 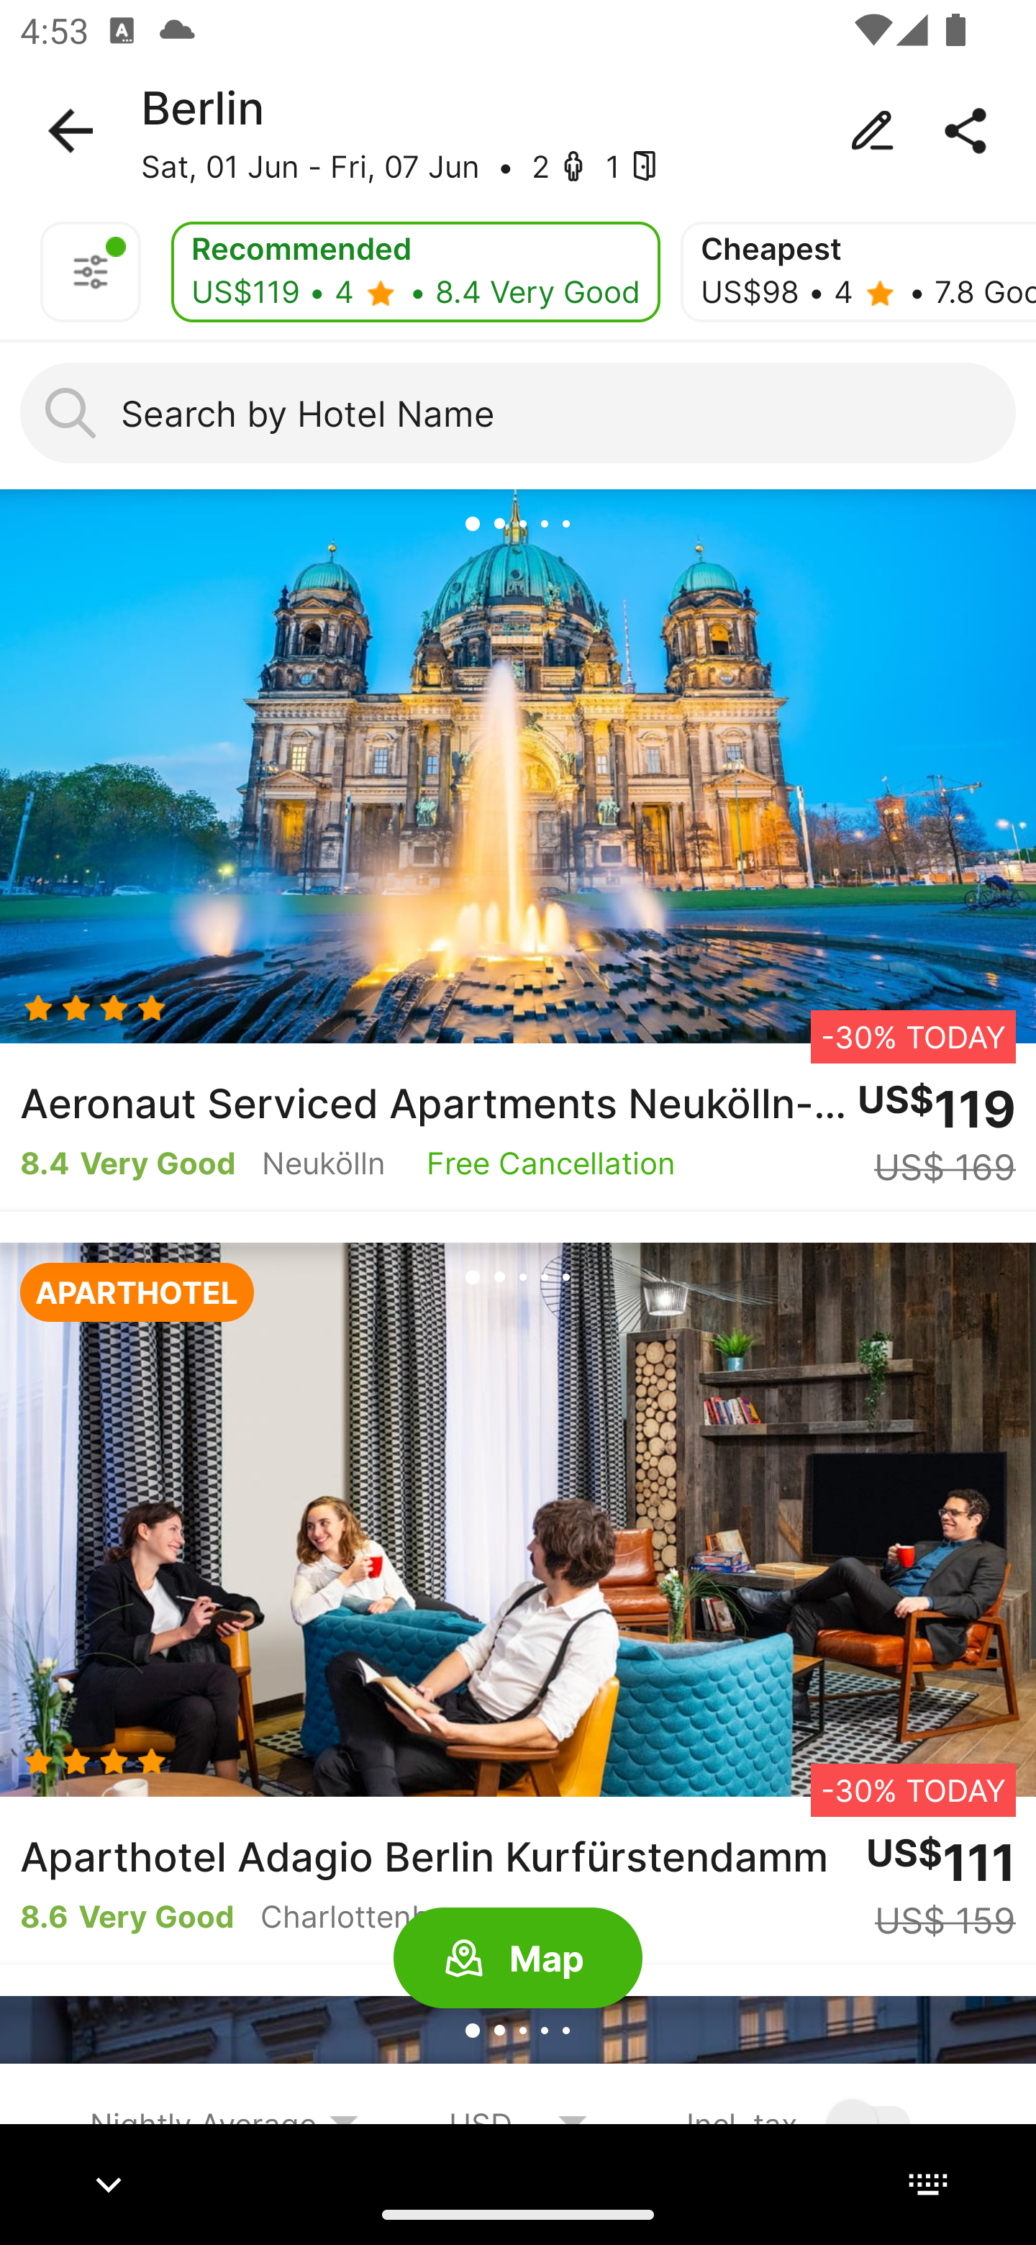 I want to click on Map , so click(x=518, y=1959).